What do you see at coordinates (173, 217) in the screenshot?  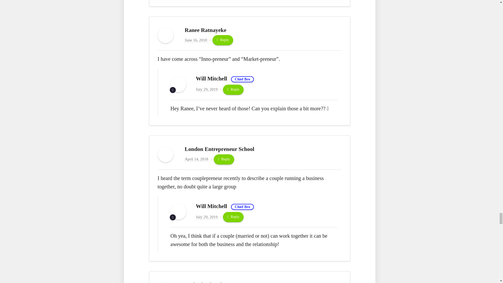 I see `Post Author` at bounding box center [173, 217].